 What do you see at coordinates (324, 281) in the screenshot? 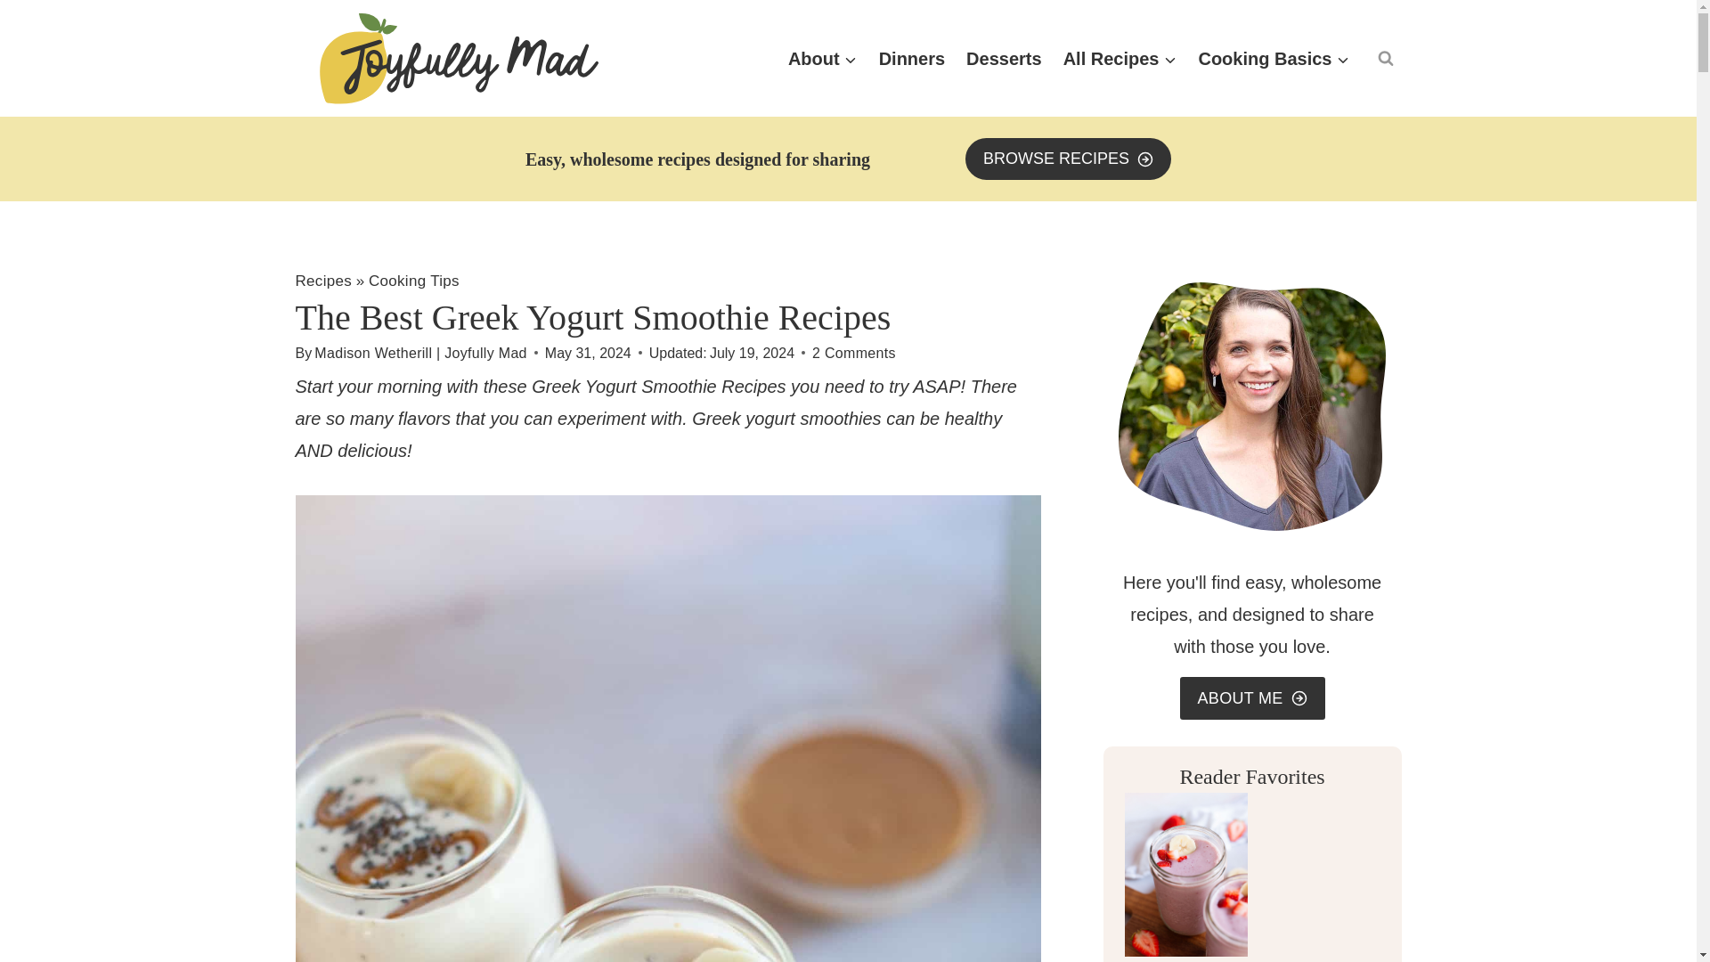
I see `Recipes` at bounding box center [324, 281].